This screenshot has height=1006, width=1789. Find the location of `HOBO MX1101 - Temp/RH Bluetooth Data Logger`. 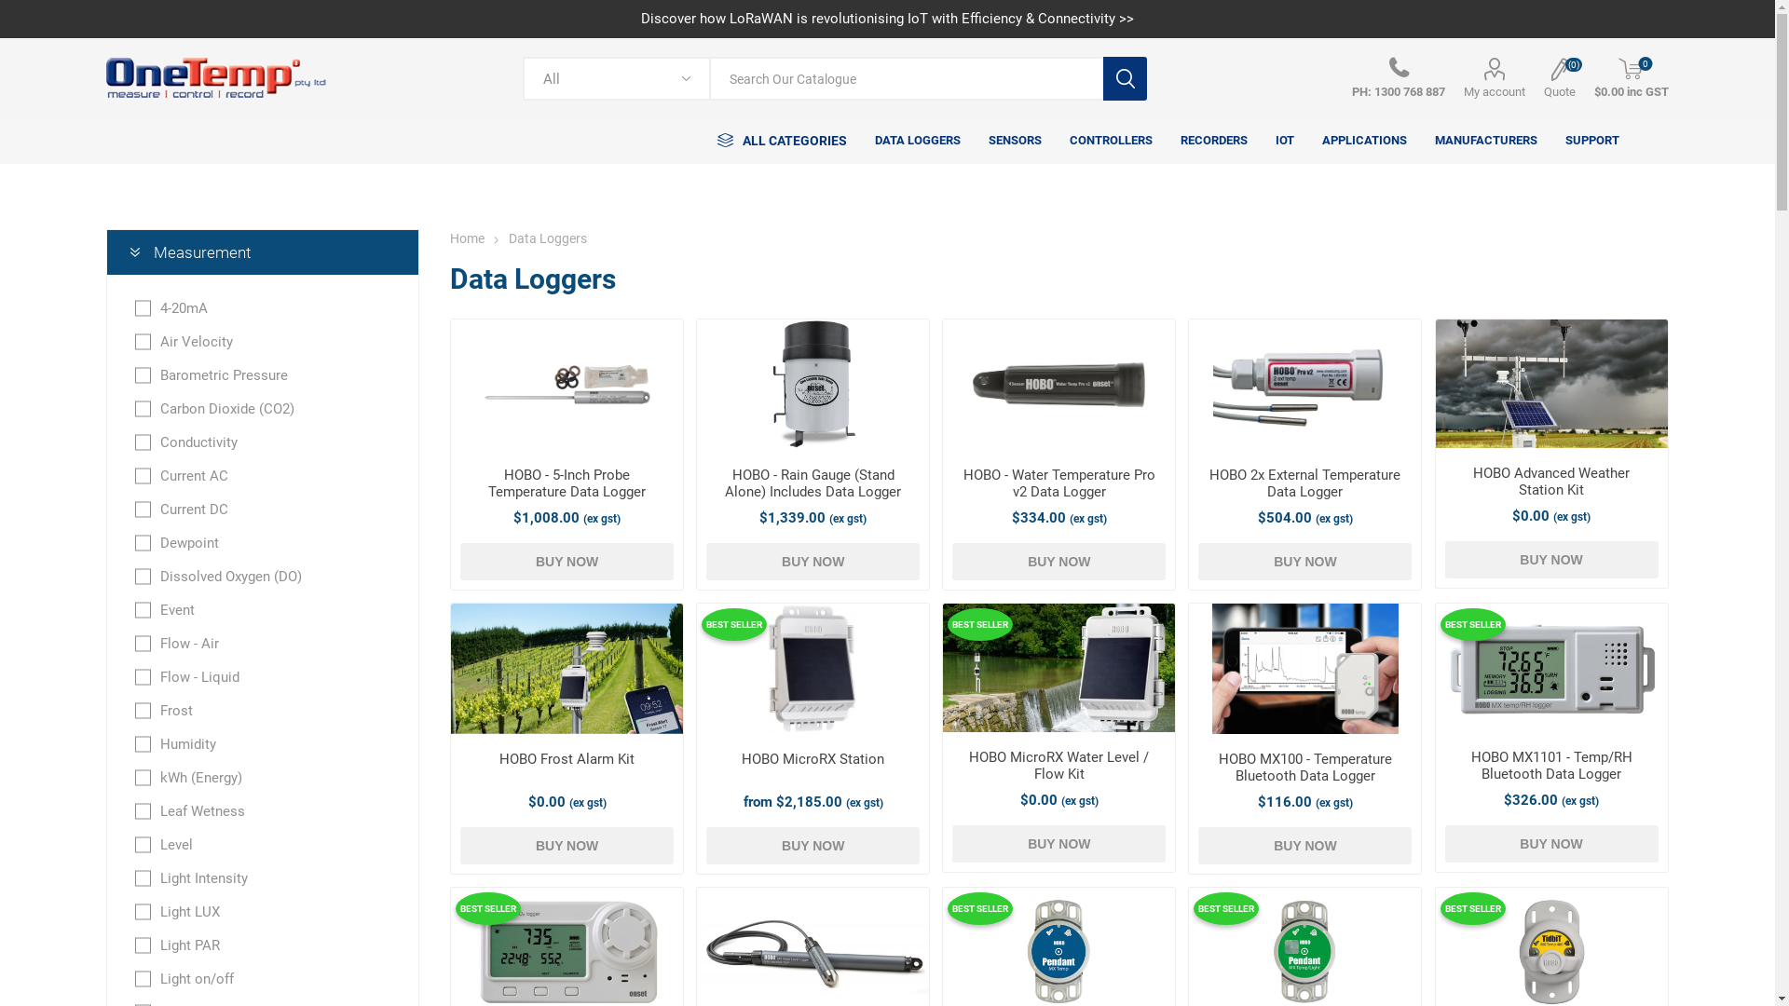

HOBO MX1101 - Temp/RH Bluetooth Data Logger is located at coordinates (1552, 766).